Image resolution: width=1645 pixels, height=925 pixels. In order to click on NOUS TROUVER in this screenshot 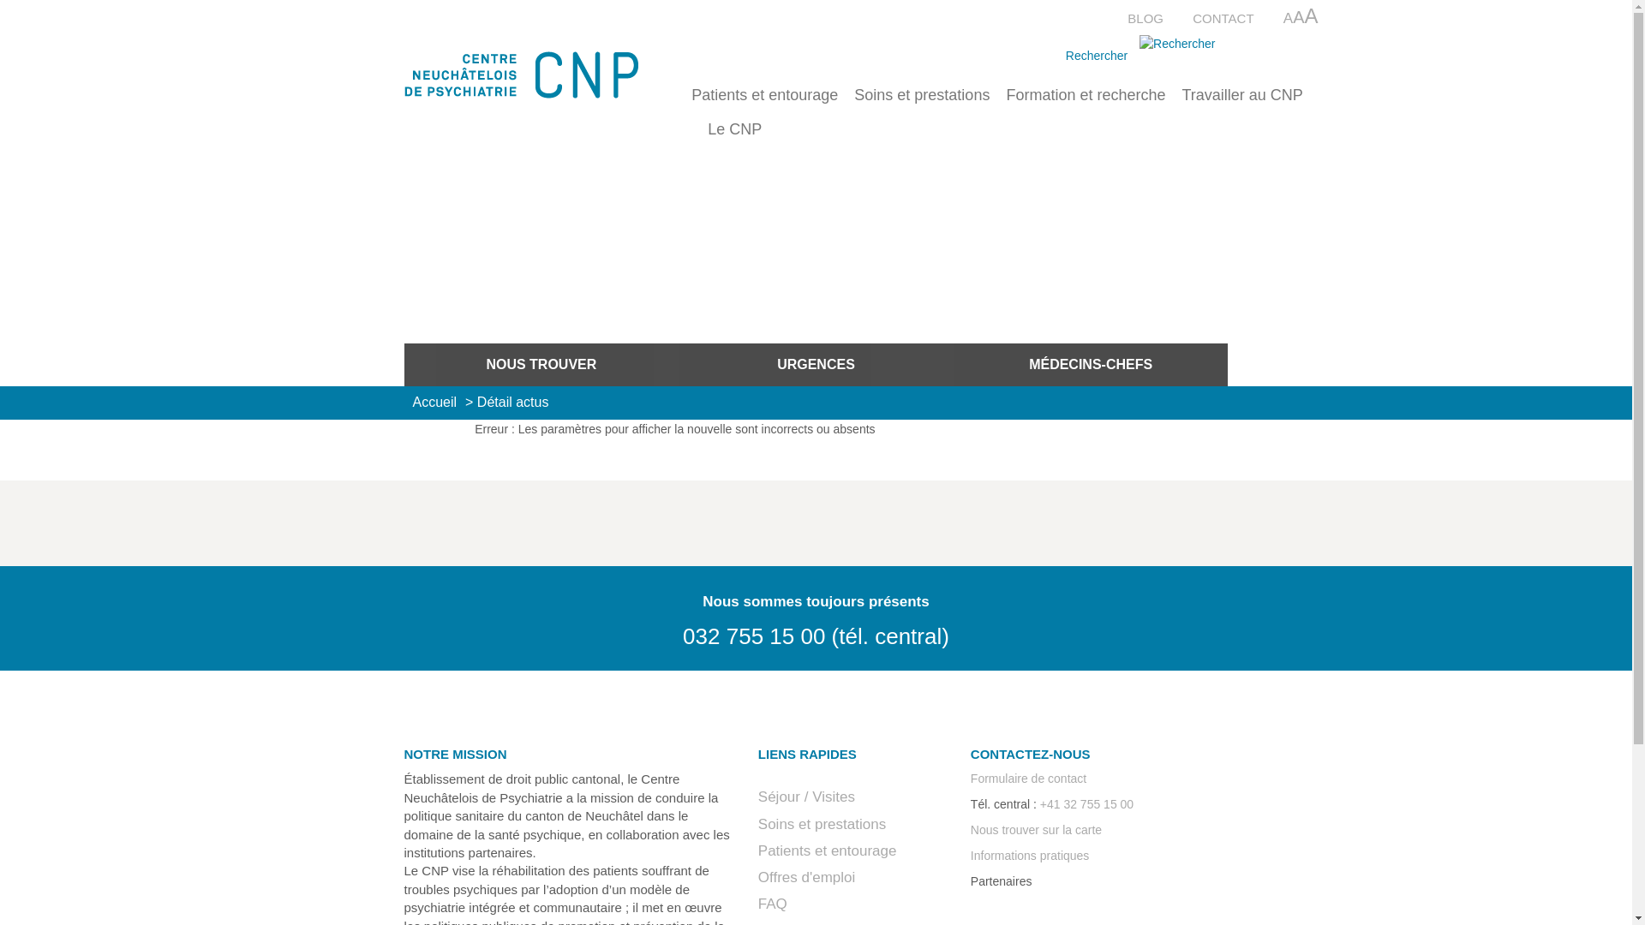, I will do `click(541, 365)`.